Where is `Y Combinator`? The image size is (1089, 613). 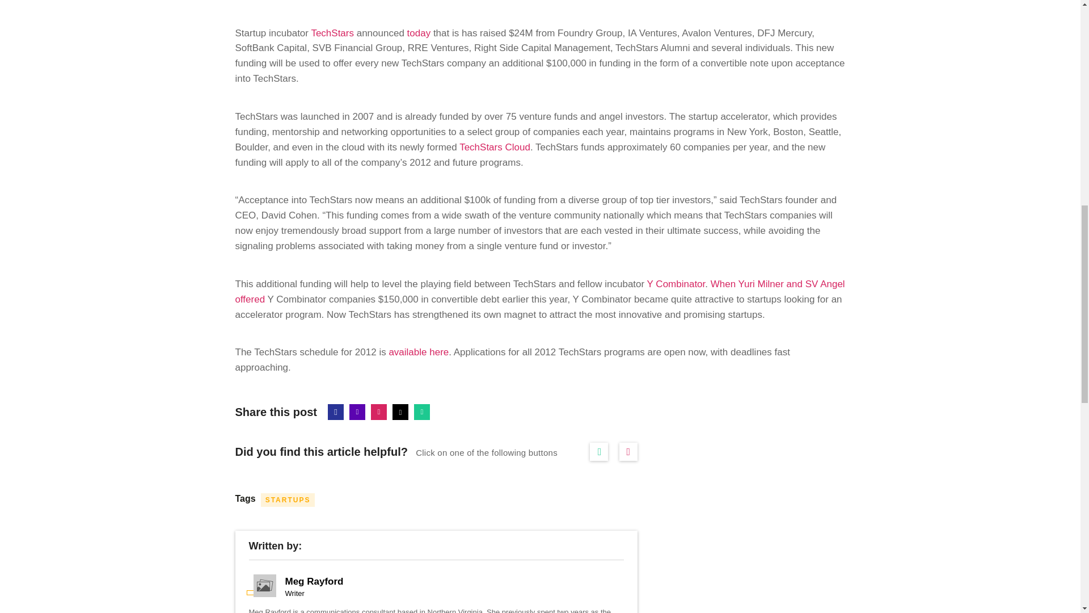
Y Combinator is located at coordinates (676, 284).